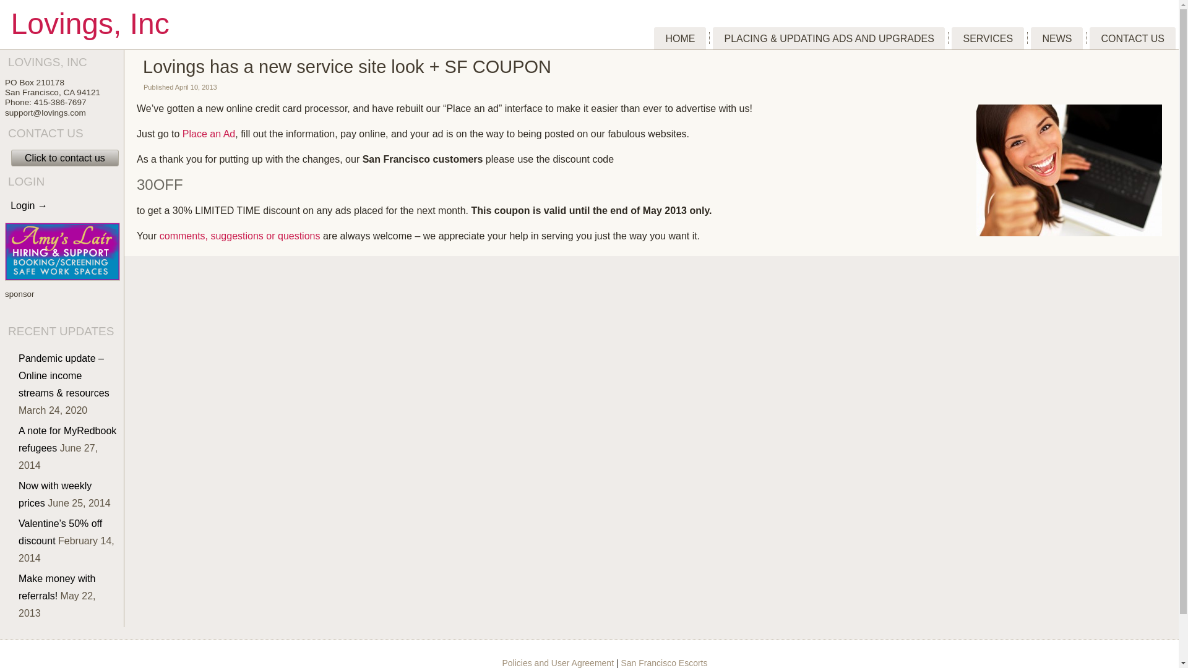  What do you see at coordinates (90, 24) in the screenshot?
I see `Lovings, Inc` at bounding box center [90, 24].